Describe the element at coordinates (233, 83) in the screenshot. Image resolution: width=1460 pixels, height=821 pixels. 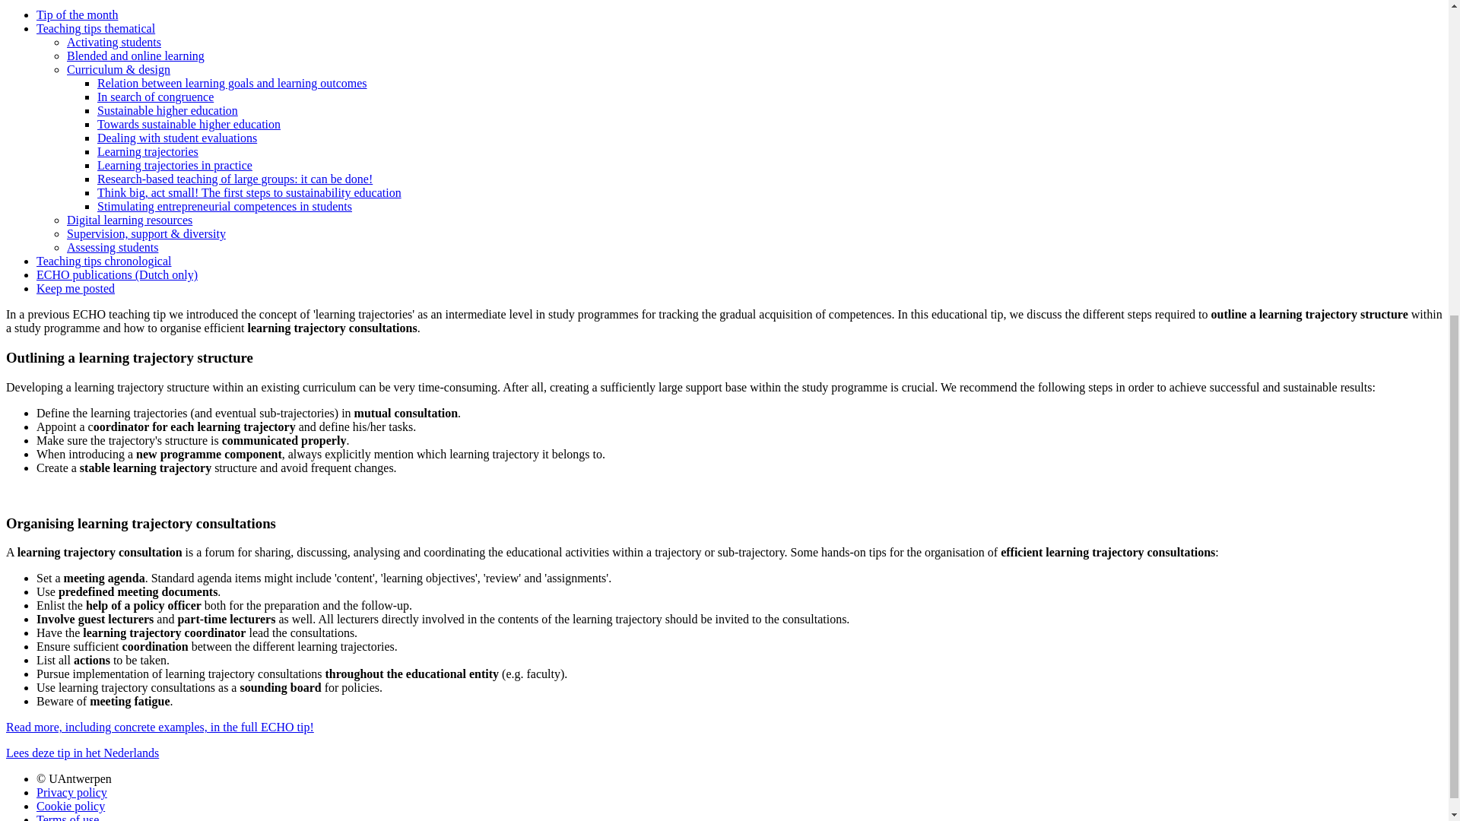
I see `Relation between learning goals and learning outcomes` at that location.